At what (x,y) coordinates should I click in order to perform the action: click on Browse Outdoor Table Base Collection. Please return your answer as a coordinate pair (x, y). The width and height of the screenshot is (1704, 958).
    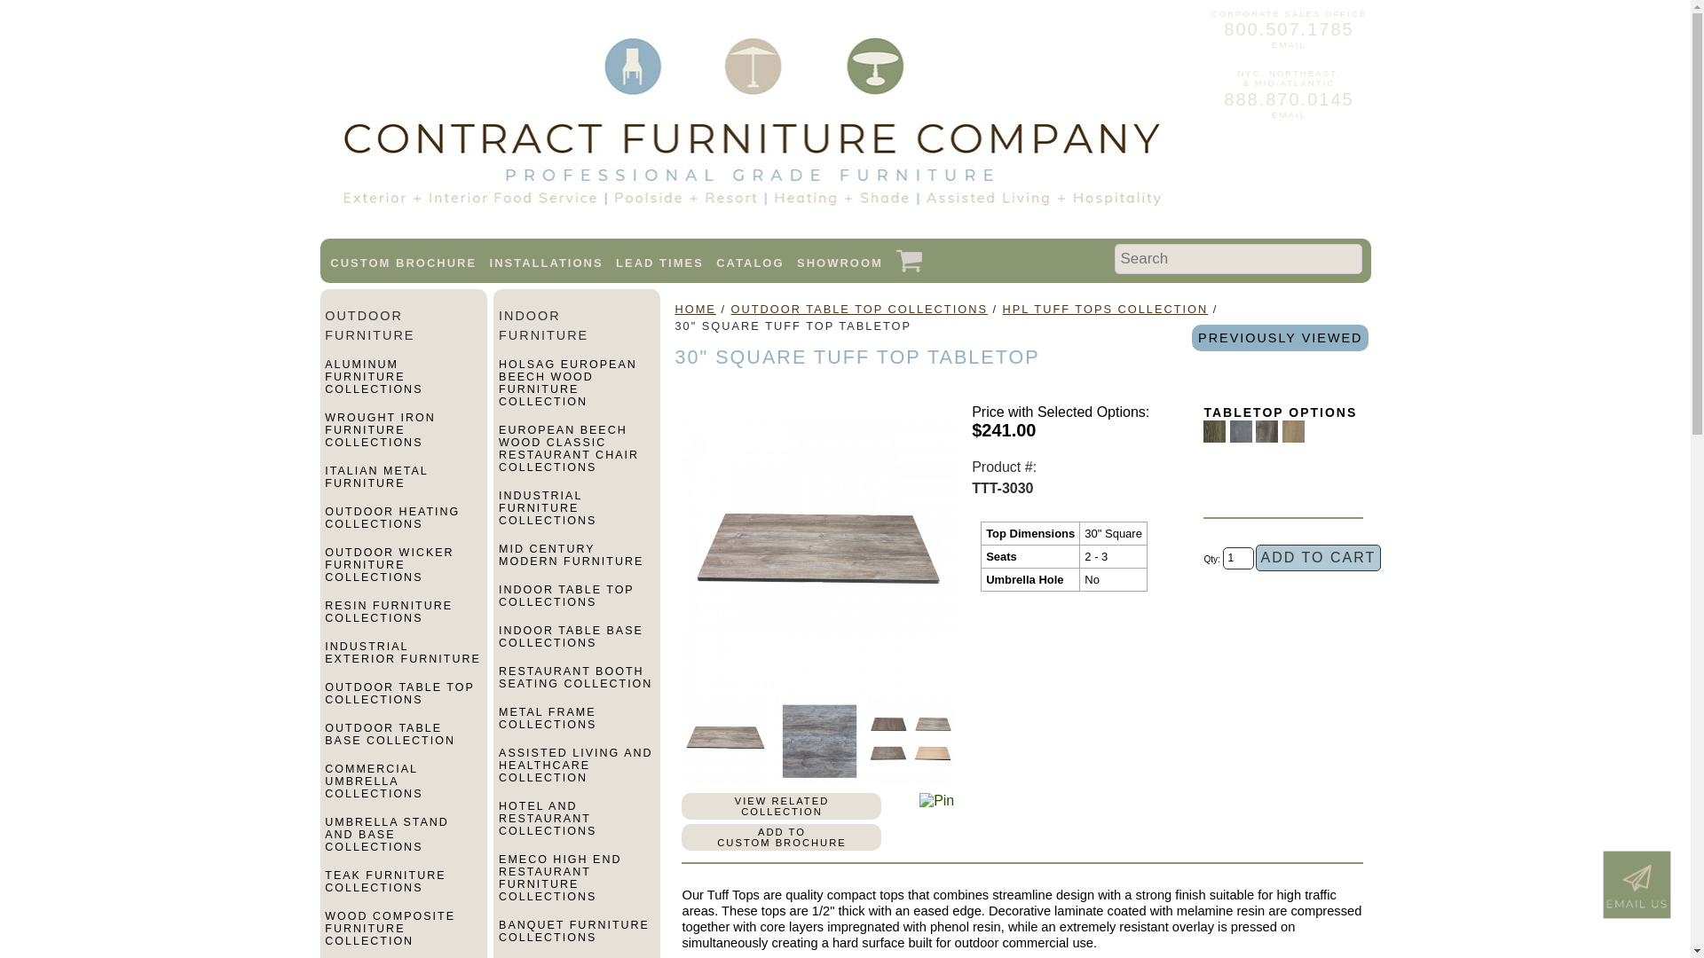
    Looking at the image, I should click on (403, 742).